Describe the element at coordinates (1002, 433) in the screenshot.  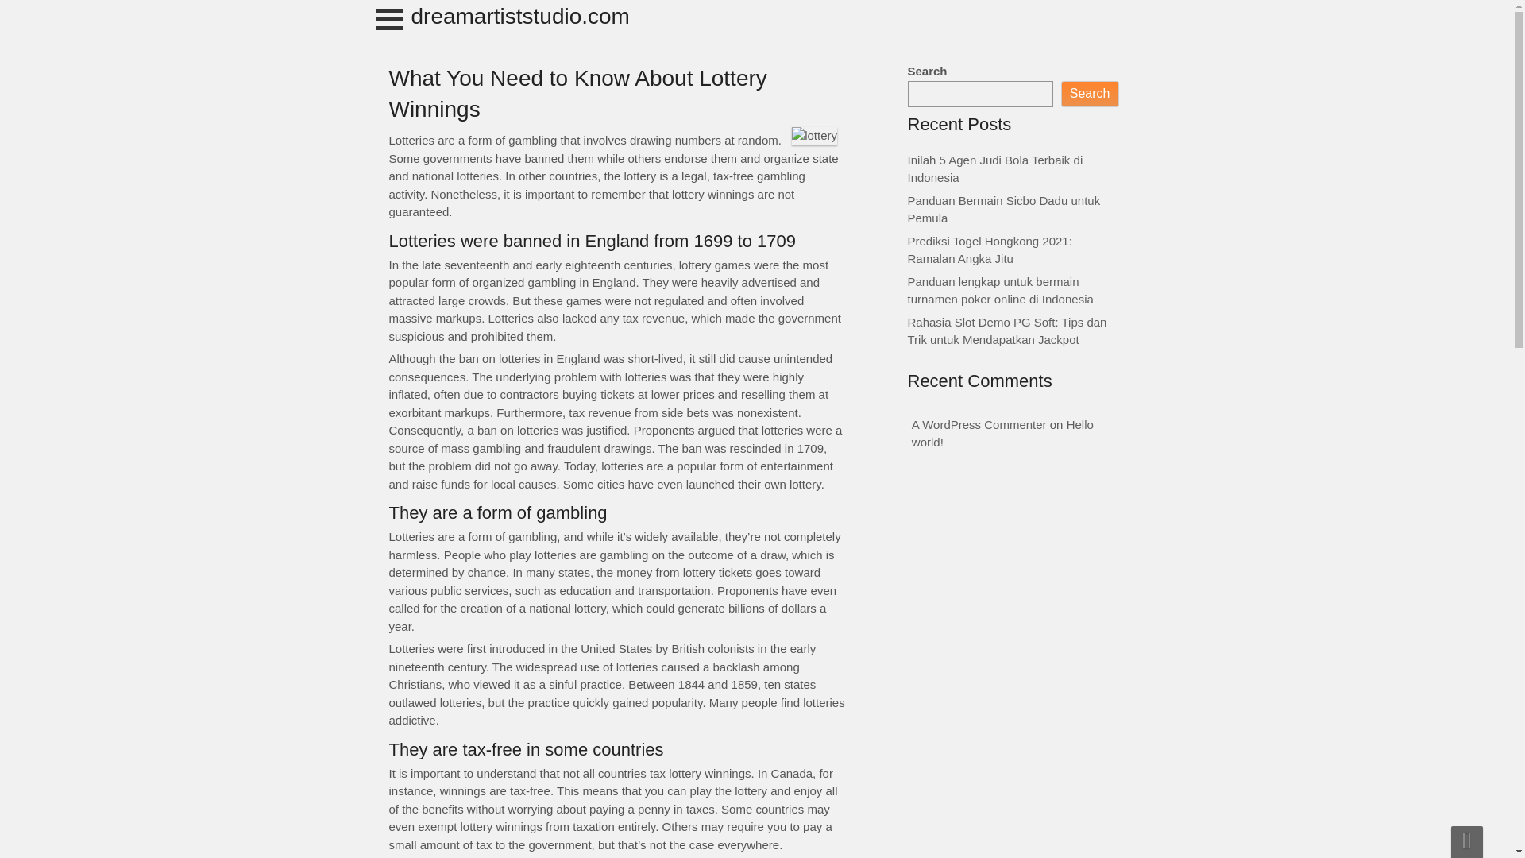
I see `Hello world!` at that location.